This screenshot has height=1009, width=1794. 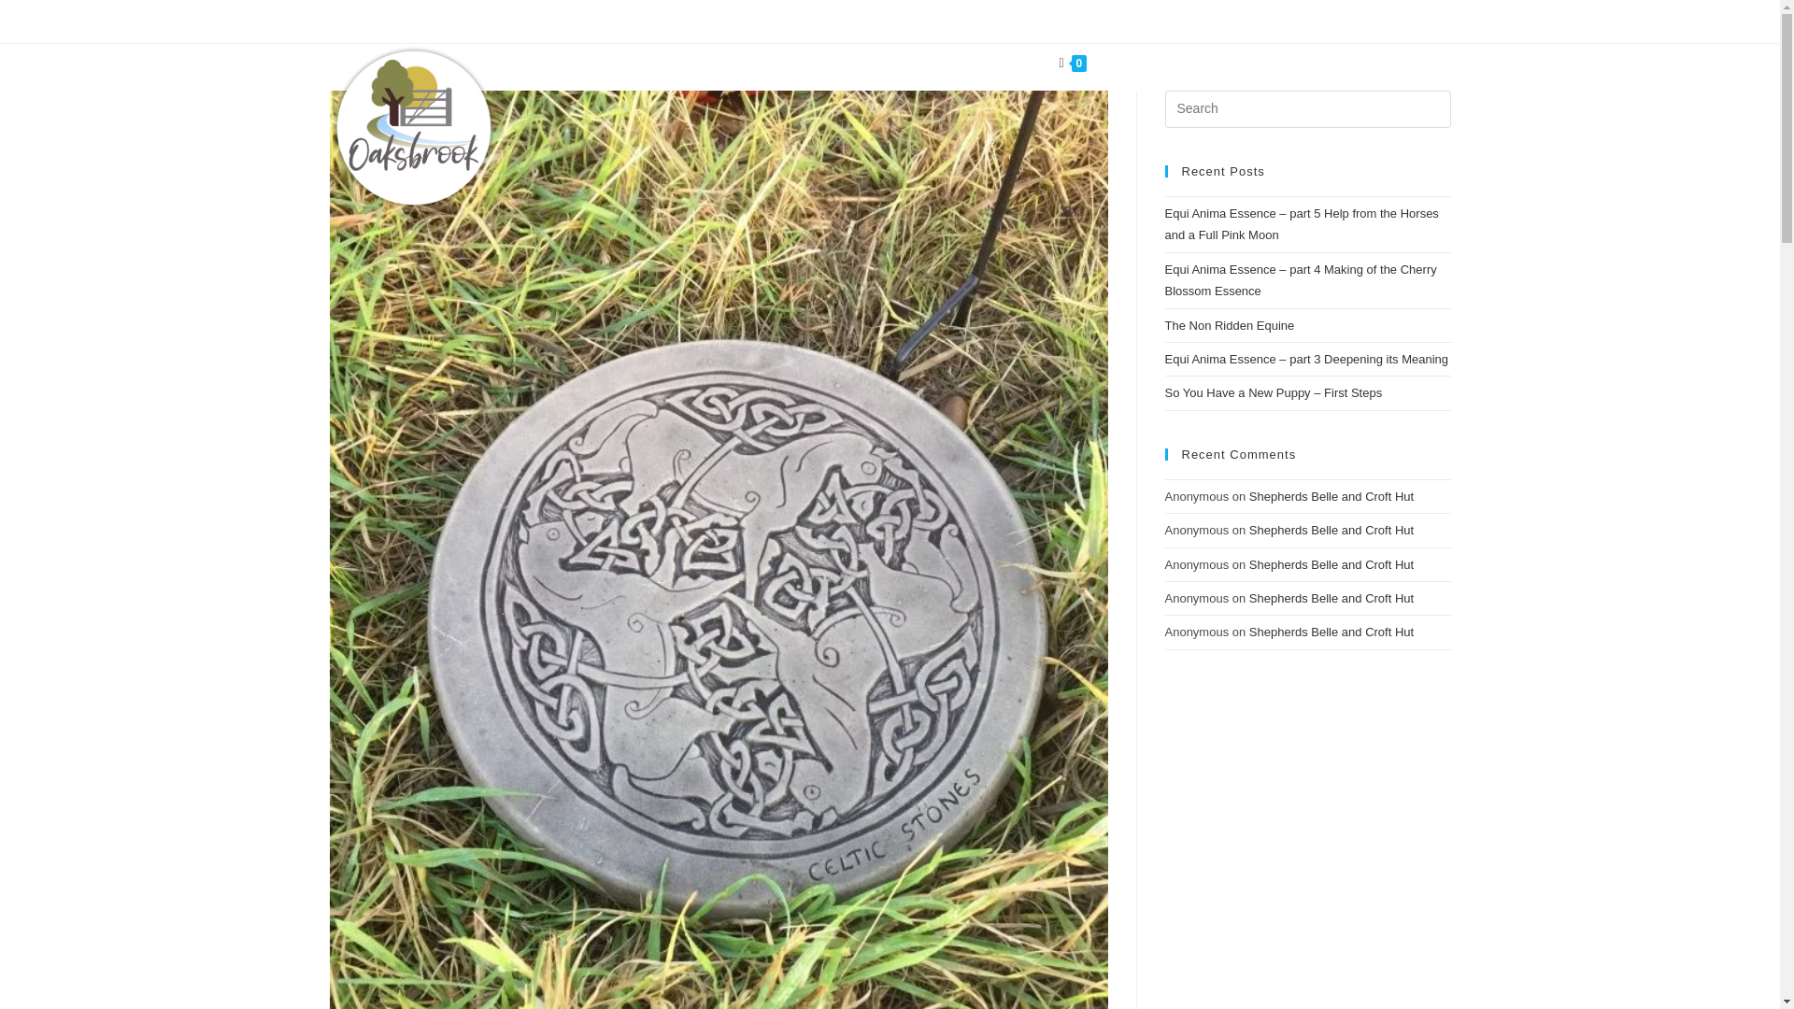 I want to click on Stay With Us, so click(x=671, y=63).